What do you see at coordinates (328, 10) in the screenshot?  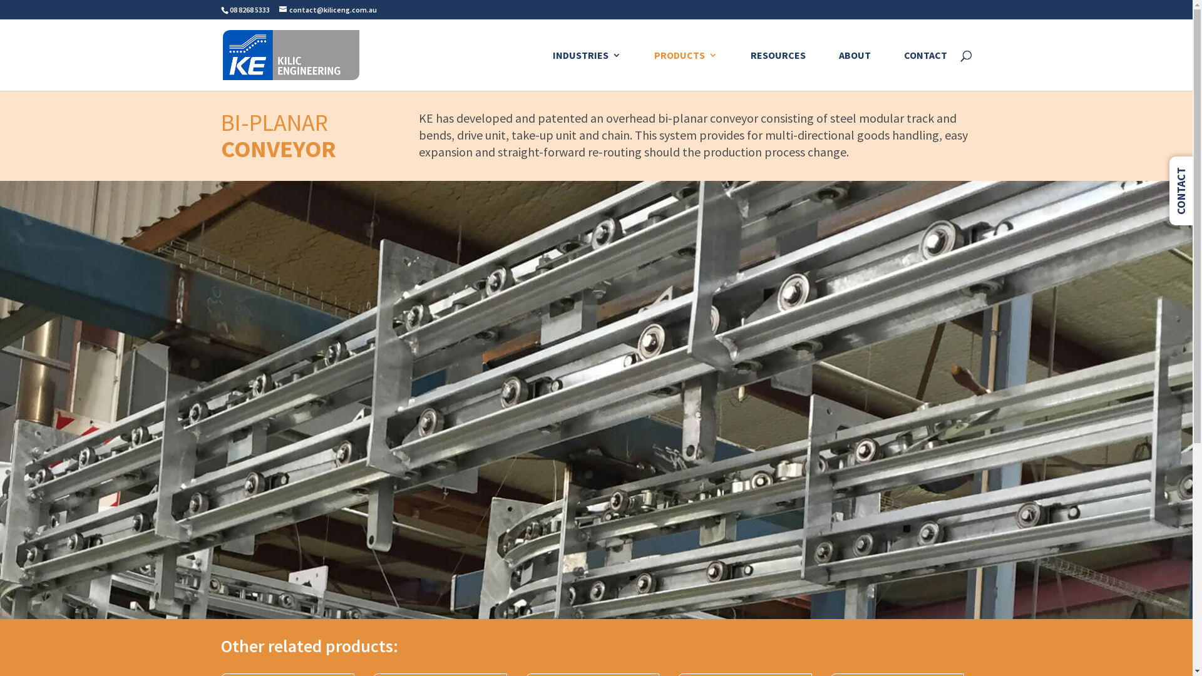 I see `contact@kiliceng.com.au` at bounding box center [328, 10].